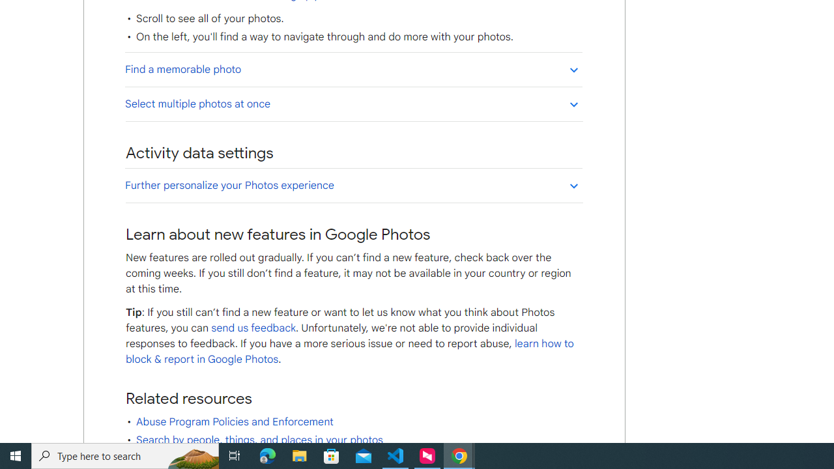 The width and height of the screenshot is (834, 469). I want to click on Further personalize your Photos experience, so click(353, 185).